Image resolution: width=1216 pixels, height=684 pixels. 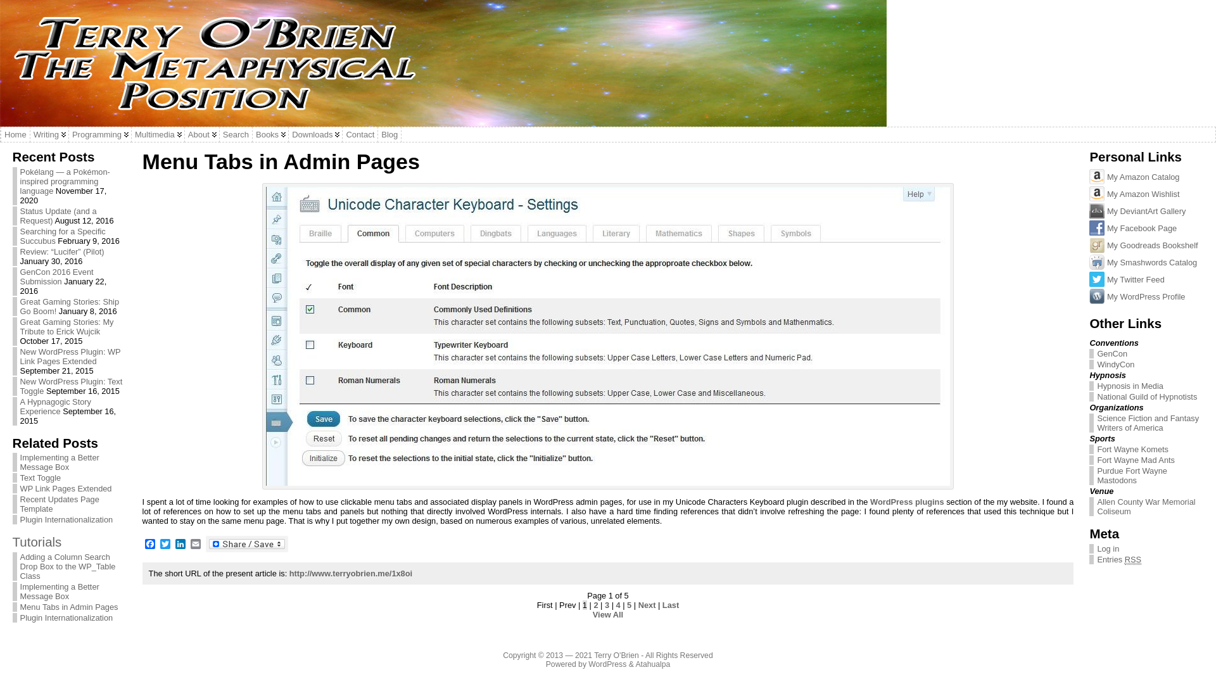 What do you see at coordinates (1097, 210) in the screenshot?
I see `My DeviantArt Gallery` at bounding box center [1097, 210].